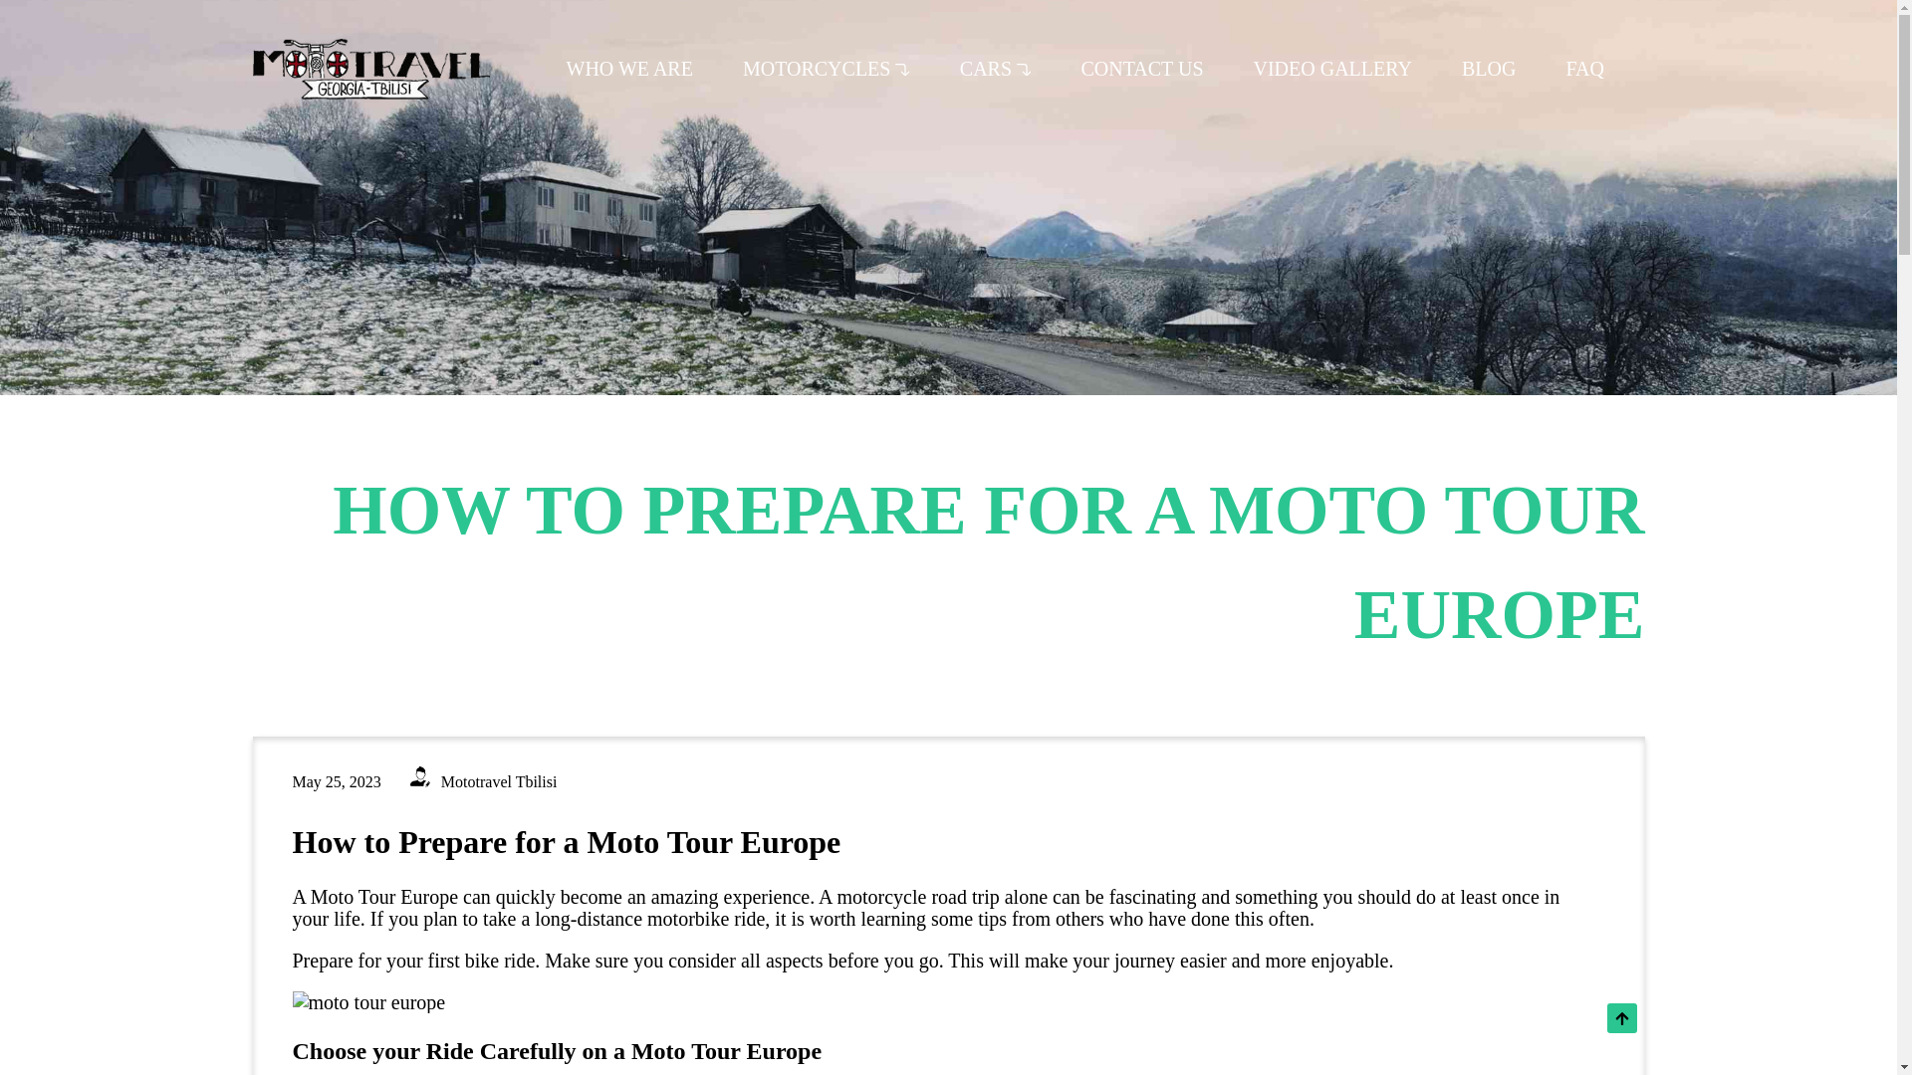 The image size is (1912, 1075). I want to click on CARS, so click(996, 69).